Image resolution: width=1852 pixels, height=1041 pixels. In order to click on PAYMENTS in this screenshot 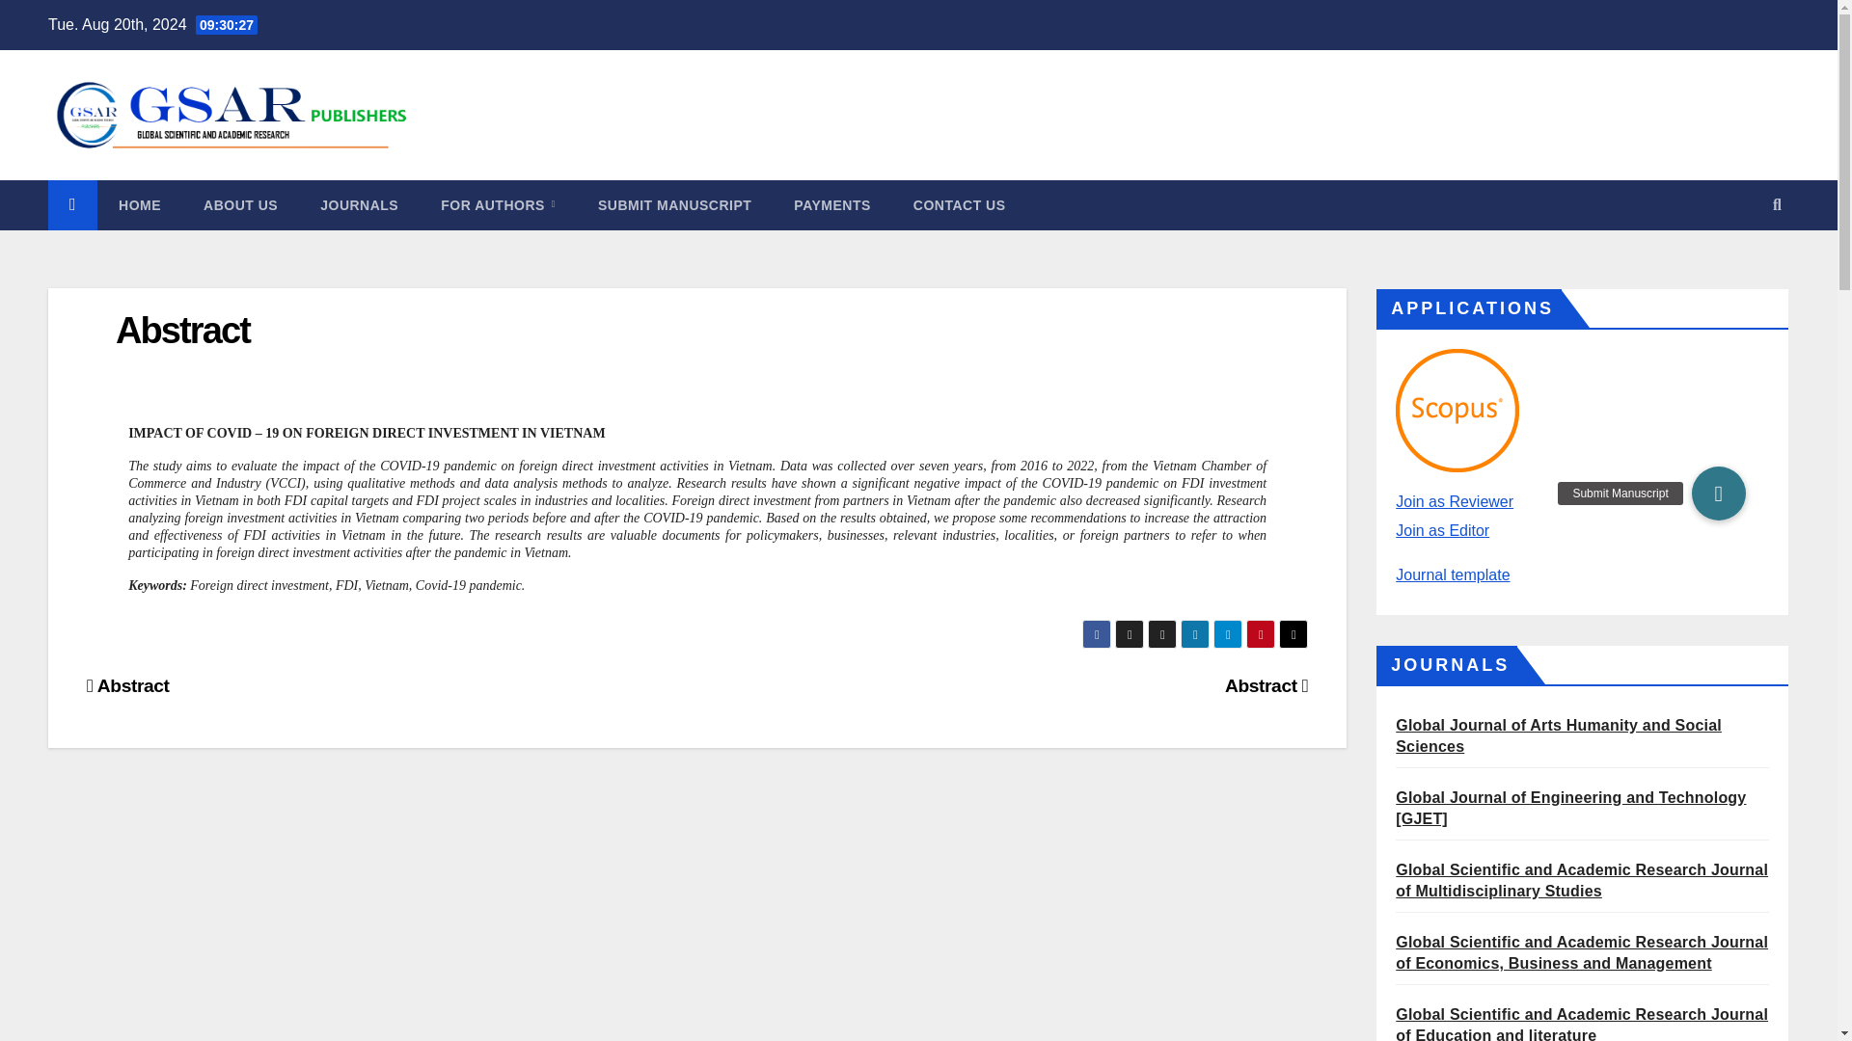, I will do `click(831, 204)`.